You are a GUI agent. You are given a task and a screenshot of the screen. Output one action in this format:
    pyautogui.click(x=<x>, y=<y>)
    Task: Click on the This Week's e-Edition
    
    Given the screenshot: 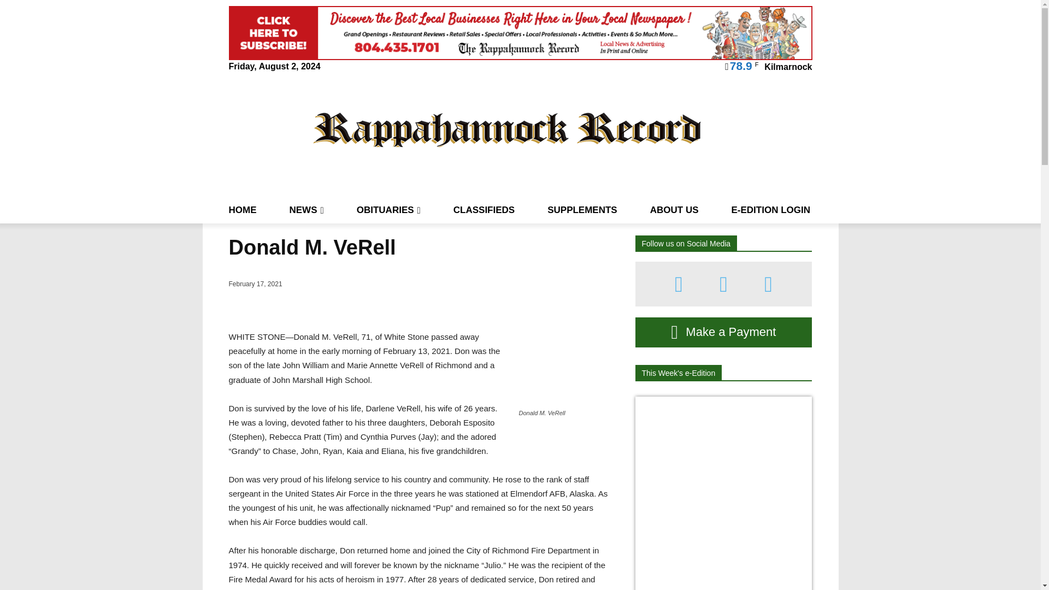 What is the action you would take?
    pyautogui.click(x=677, y=373)
    